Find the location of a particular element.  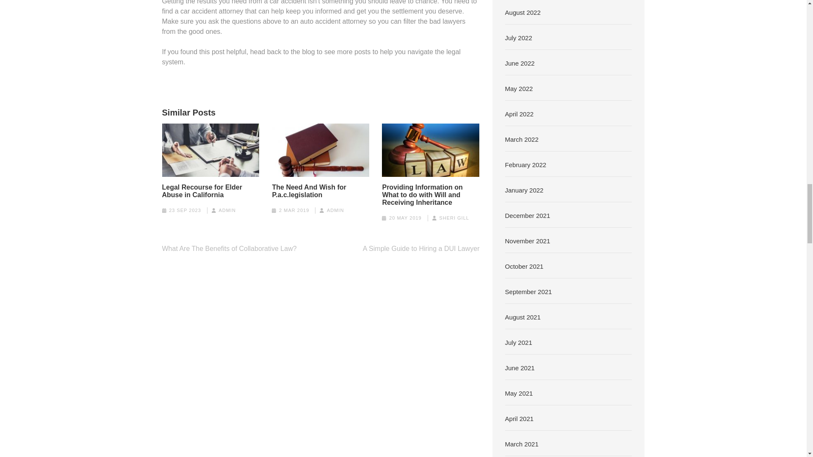

ADMIN is located at coordinates (227, 210).